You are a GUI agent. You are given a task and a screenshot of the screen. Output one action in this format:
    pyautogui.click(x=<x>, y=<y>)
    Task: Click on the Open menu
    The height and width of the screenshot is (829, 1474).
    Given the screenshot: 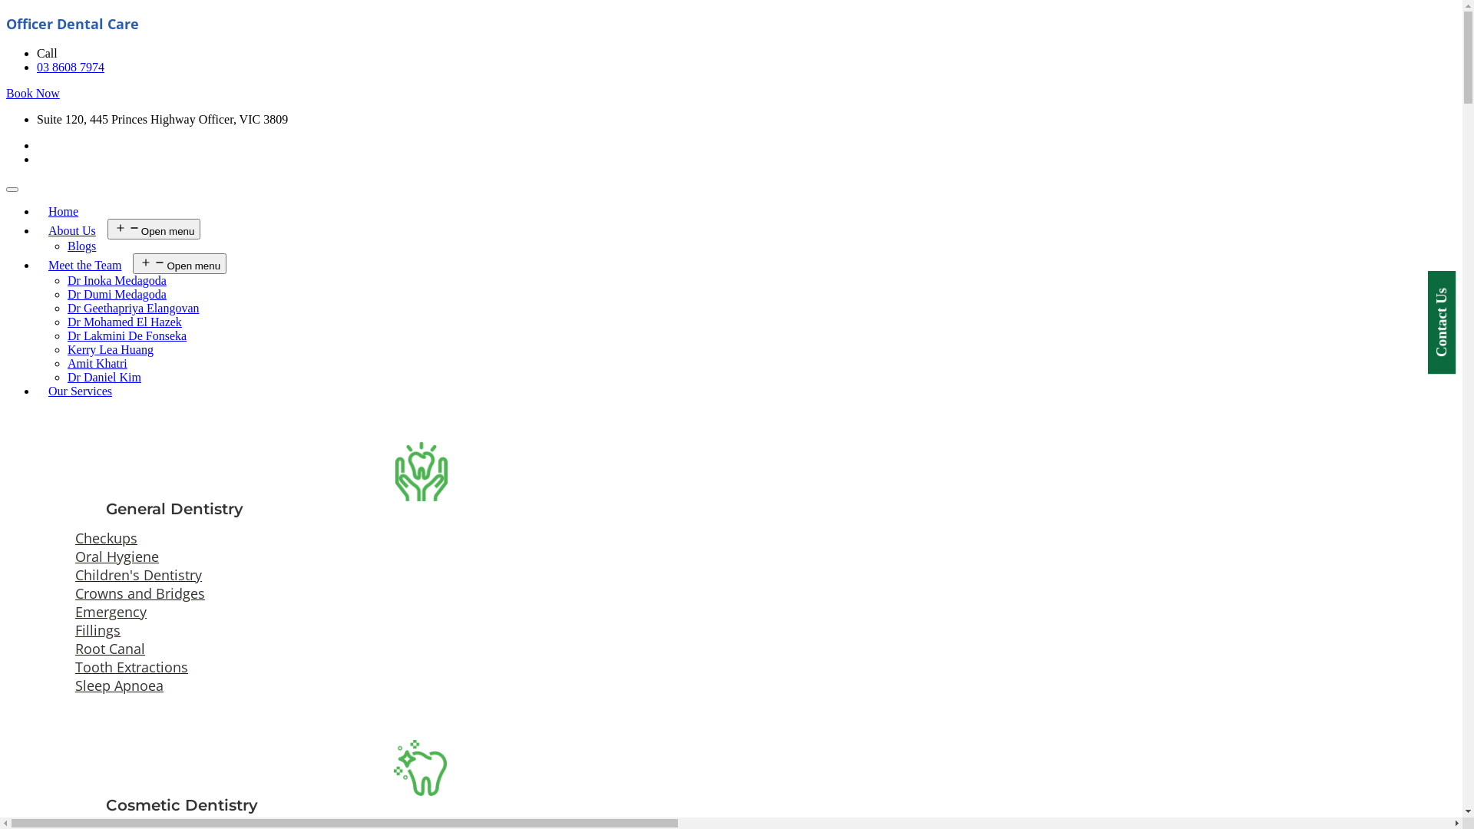 What is the action you would take?
    pyautogui.click(x=154, y=229)
    